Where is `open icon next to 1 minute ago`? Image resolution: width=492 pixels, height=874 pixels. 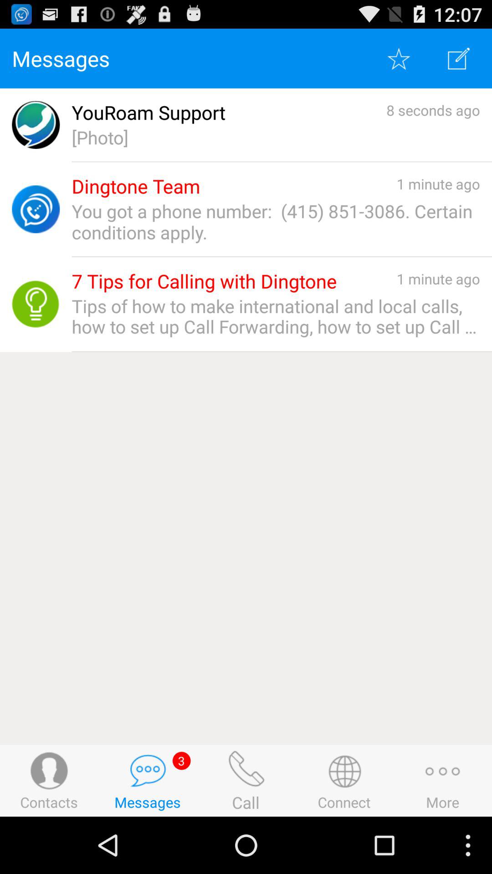
open icon next to 1 minute ago is located at coordinates (136, 187).